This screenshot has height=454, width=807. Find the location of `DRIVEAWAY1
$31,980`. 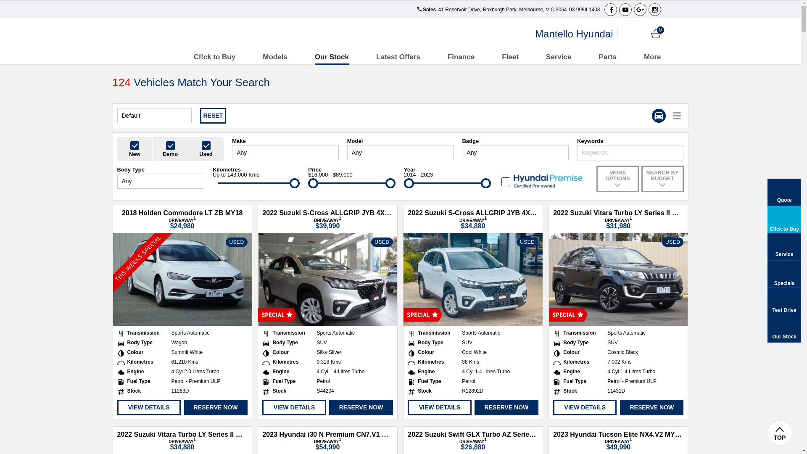

DRIVEAWAY1
$31,980 is located at coordinates (619, 223).